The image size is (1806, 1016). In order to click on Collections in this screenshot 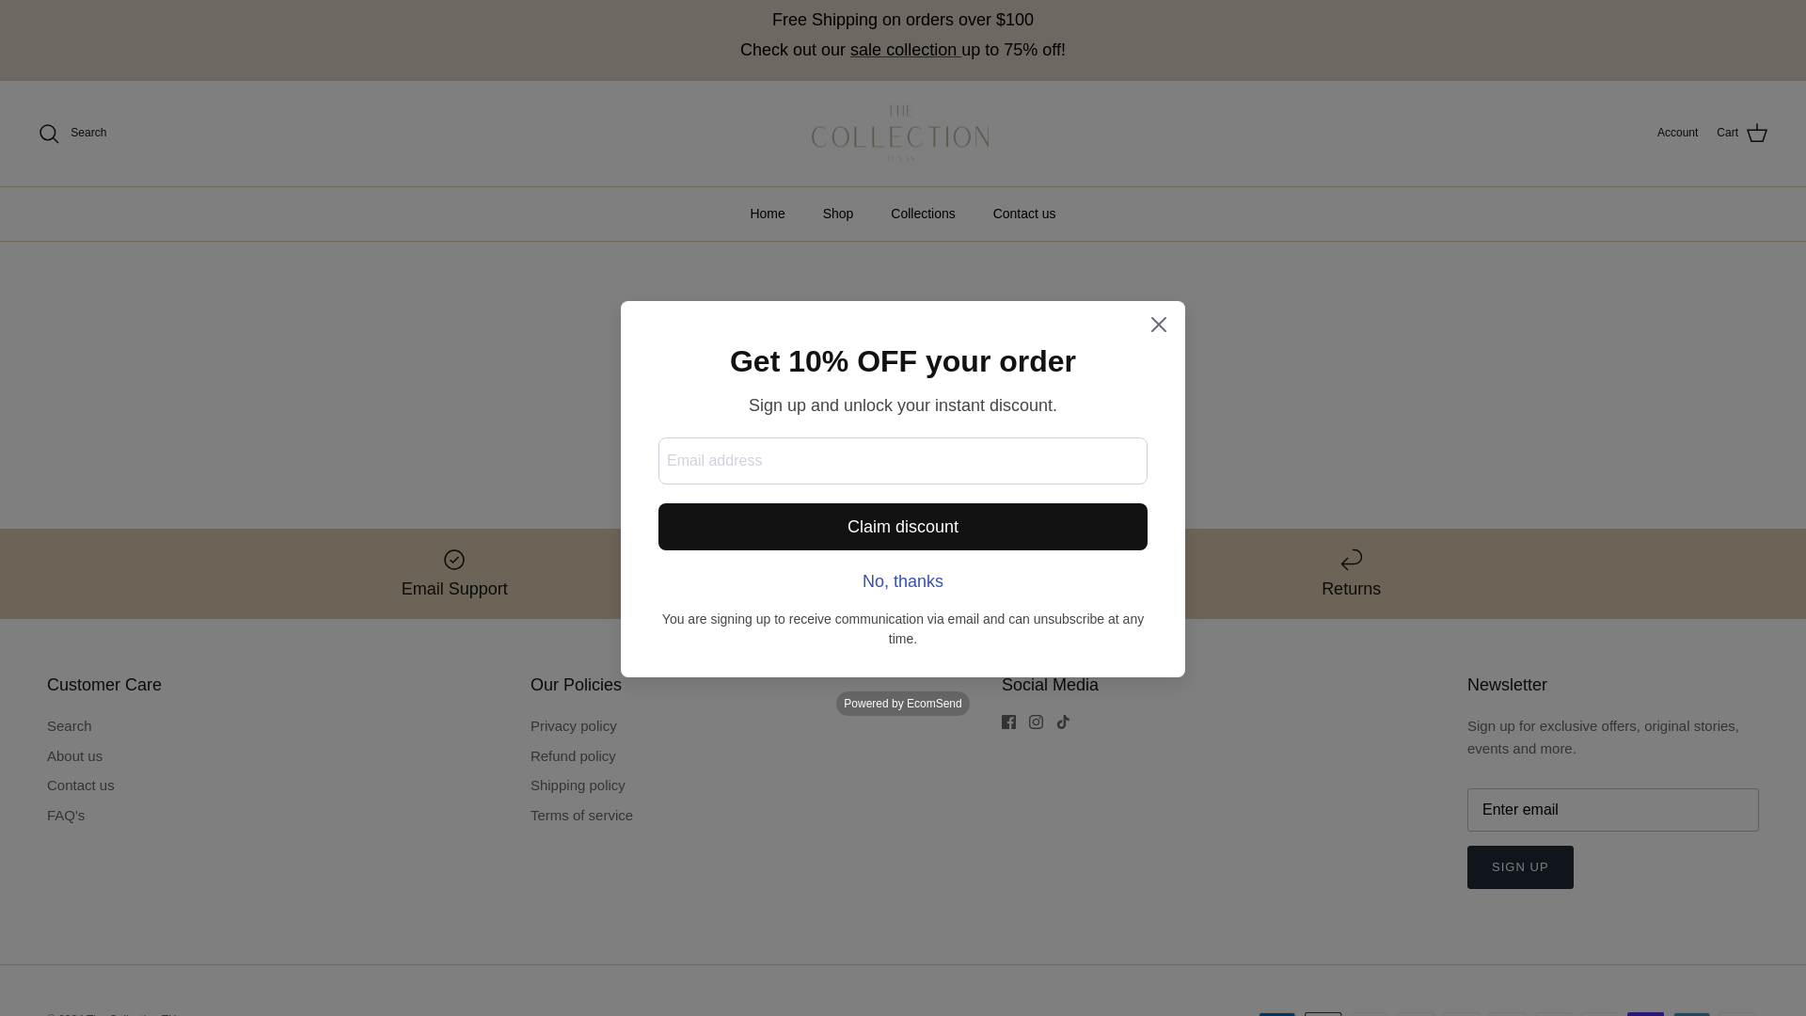, I will do `click(922, 213)`.